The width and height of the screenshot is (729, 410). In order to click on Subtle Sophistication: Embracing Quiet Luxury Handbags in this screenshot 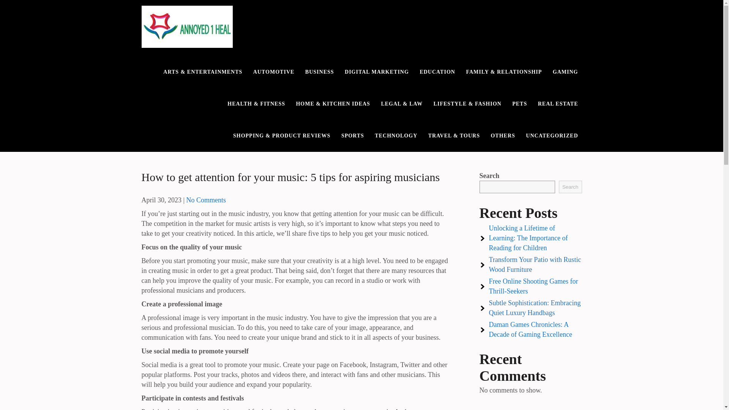, I will do `click(535, 307)`.